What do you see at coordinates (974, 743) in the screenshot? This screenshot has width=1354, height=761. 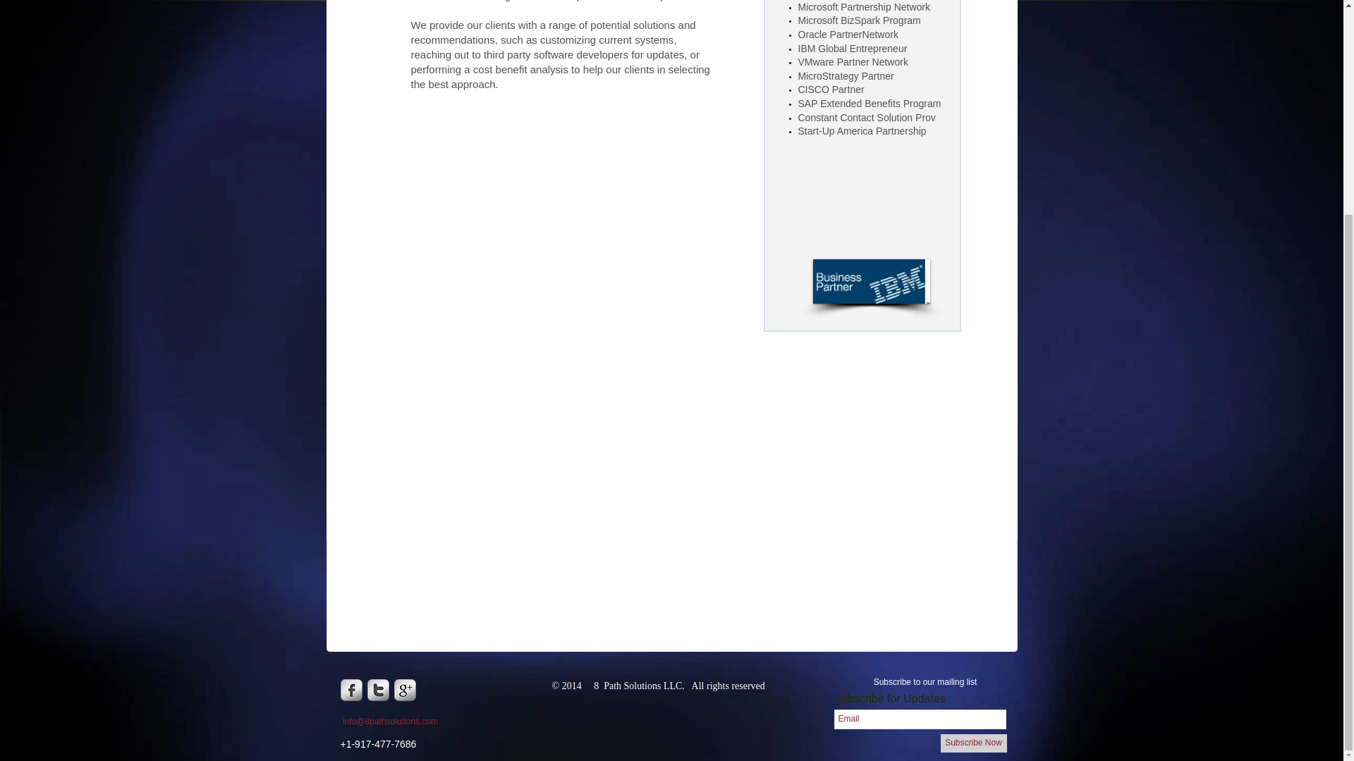 I see `Subscribe Now` at bounding box center [974, 743].